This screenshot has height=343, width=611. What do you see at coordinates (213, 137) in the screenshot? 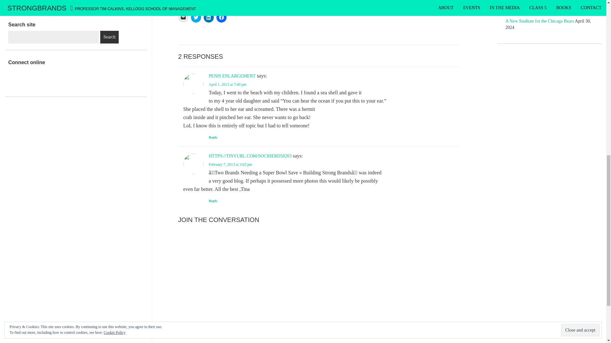
I see `Reply` at bounding box center [213, 137].